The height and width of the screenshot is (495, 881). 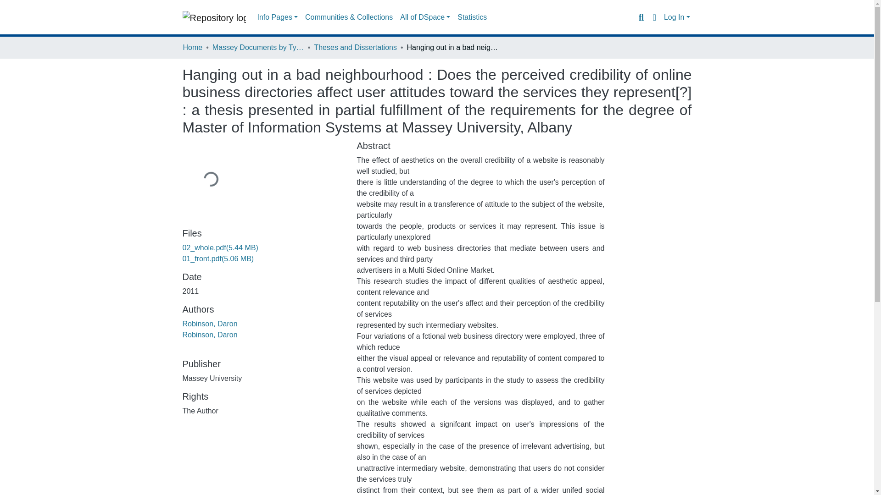 I want to click on Statistics, so click(x=472, y=17).